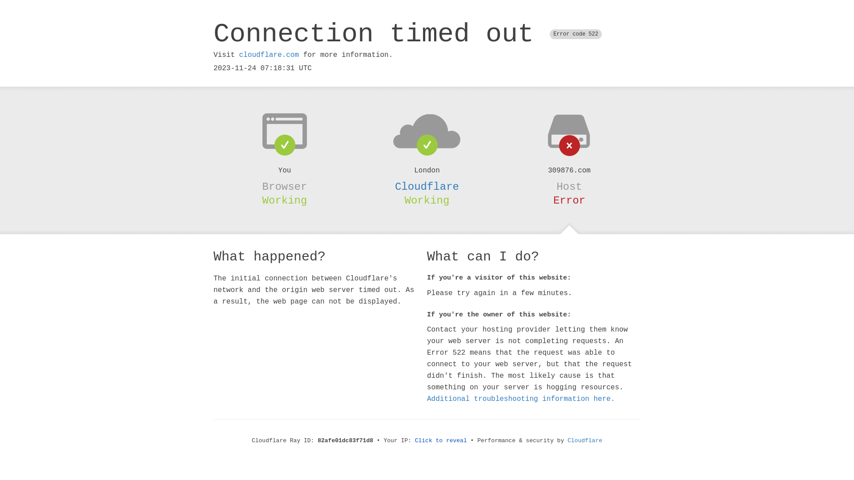 This screenshot has width=854, height=480. What do you see at coordinates (269, 55) in the screenshot?
I see `cloudflare.com` at bounding box center [269, 55].